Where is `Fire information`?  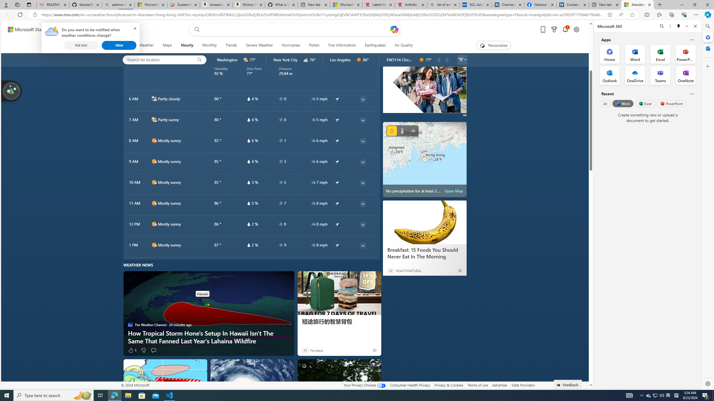 Fire information is located at coordinates (342, 45).